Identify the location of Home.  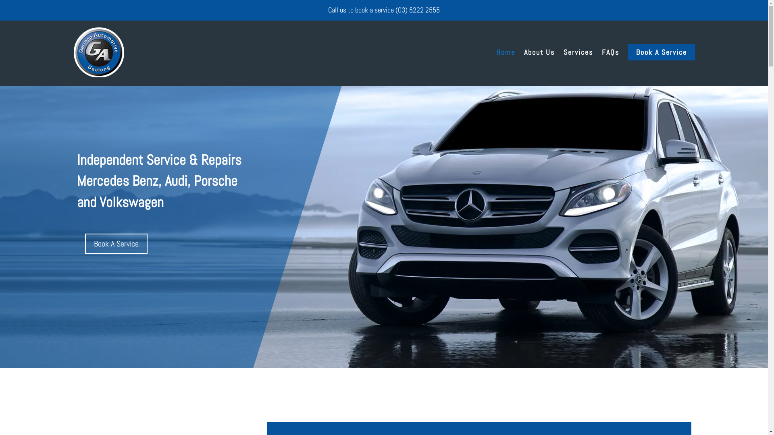
(506, 52).